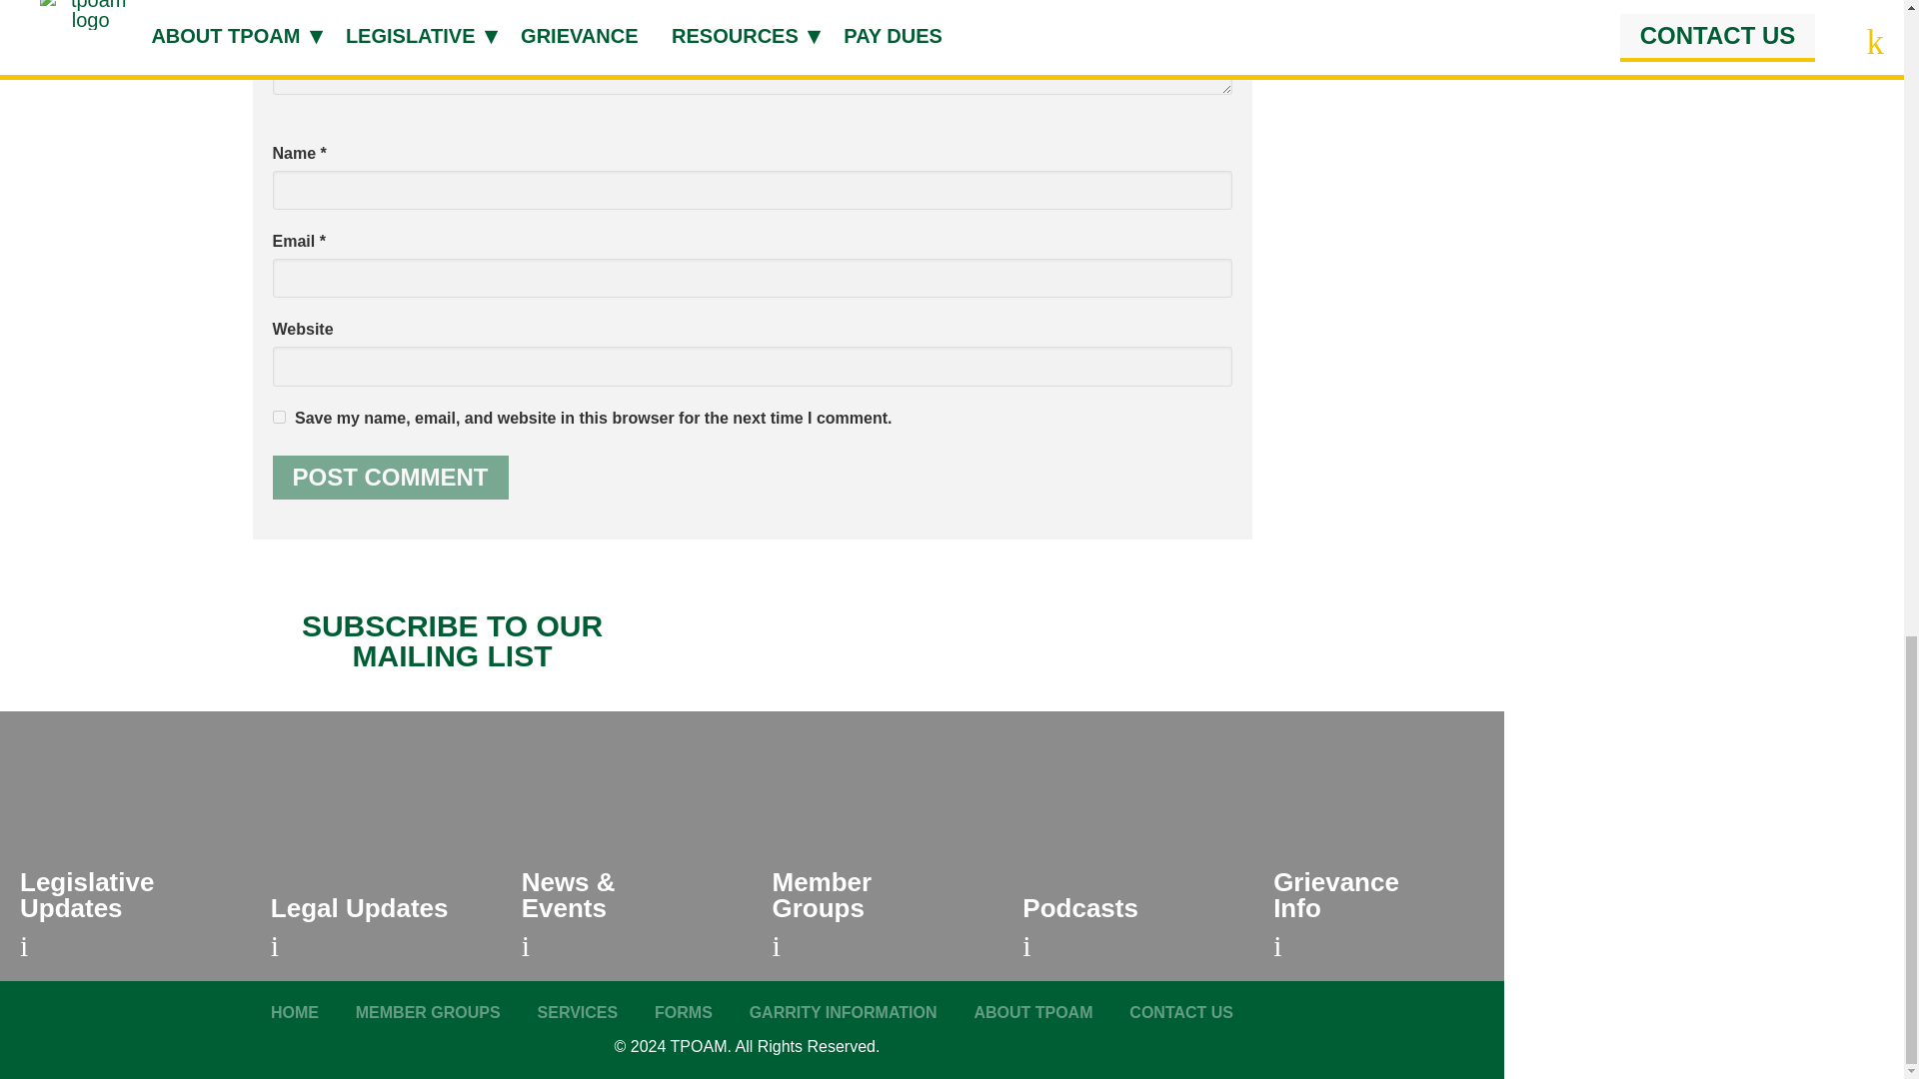  What do you see at coordinates (376, 846) in the screenshot?
I see `Legal Updates` at bounding box center [376, 846].